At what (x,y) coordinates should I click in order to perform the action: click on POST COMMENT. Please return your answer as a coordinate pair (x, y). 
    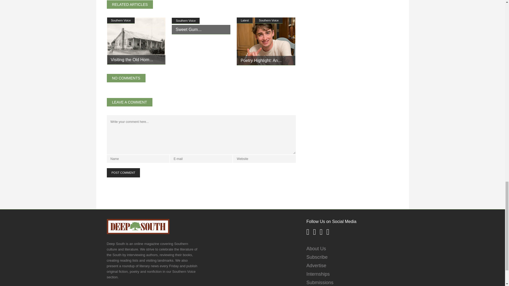
    Looking at the image, I should click on (123, 173).